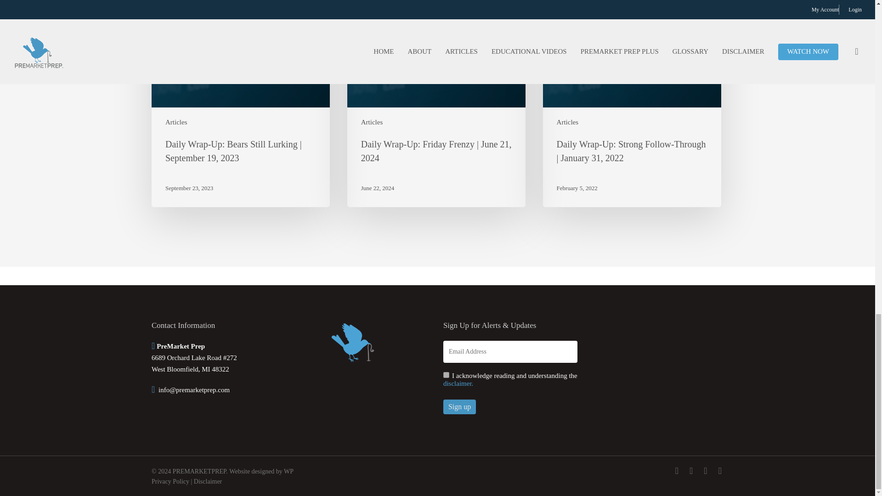  Describe the element at coordinates (208, 481) in the screenshot. I see `Disclaimer` at that location.